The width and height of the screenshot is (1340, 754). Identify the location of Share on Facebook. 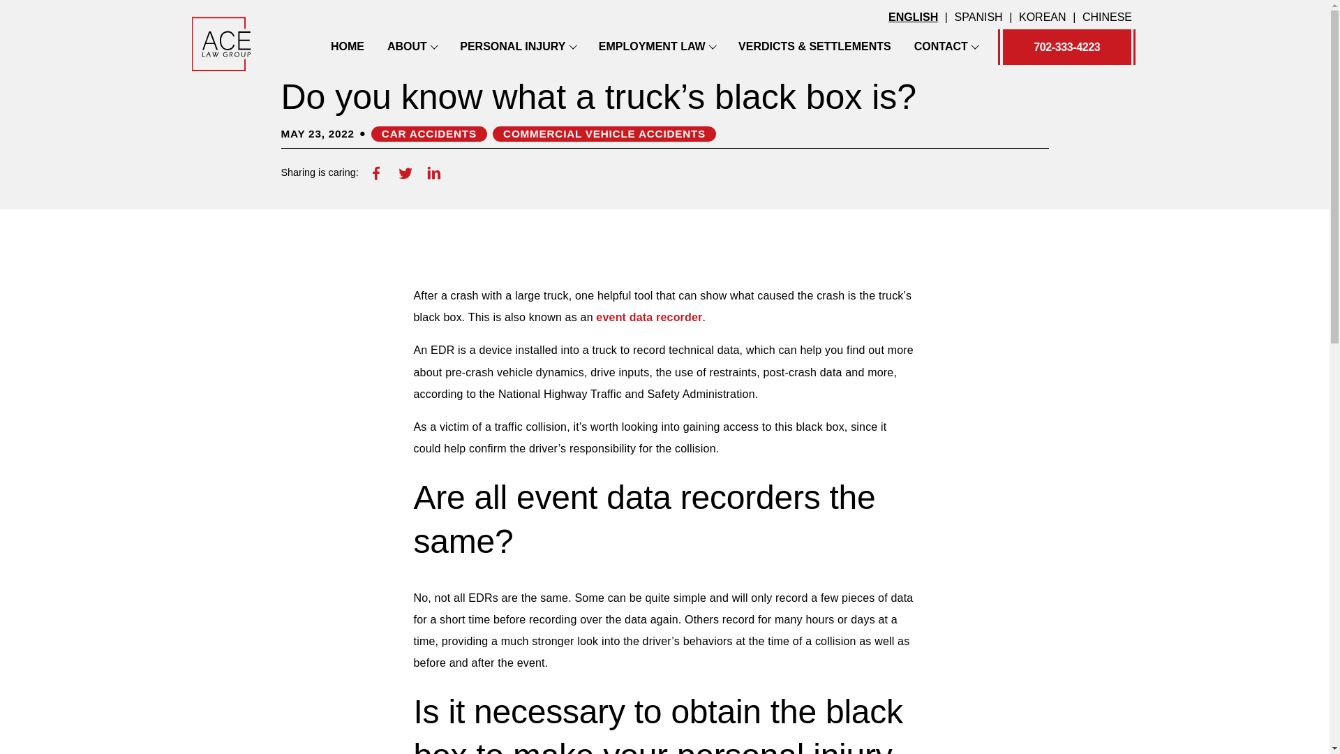
(376, 172).